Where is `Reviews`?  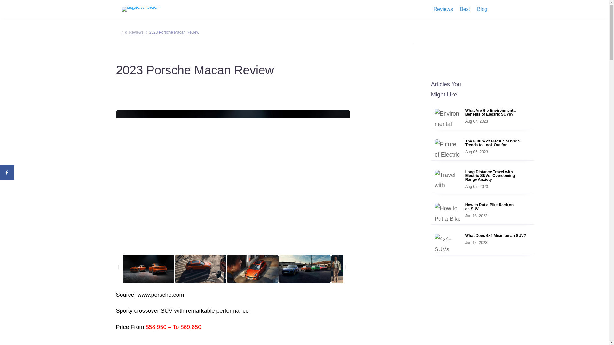
Reviews is located at coordinates (142, 9).